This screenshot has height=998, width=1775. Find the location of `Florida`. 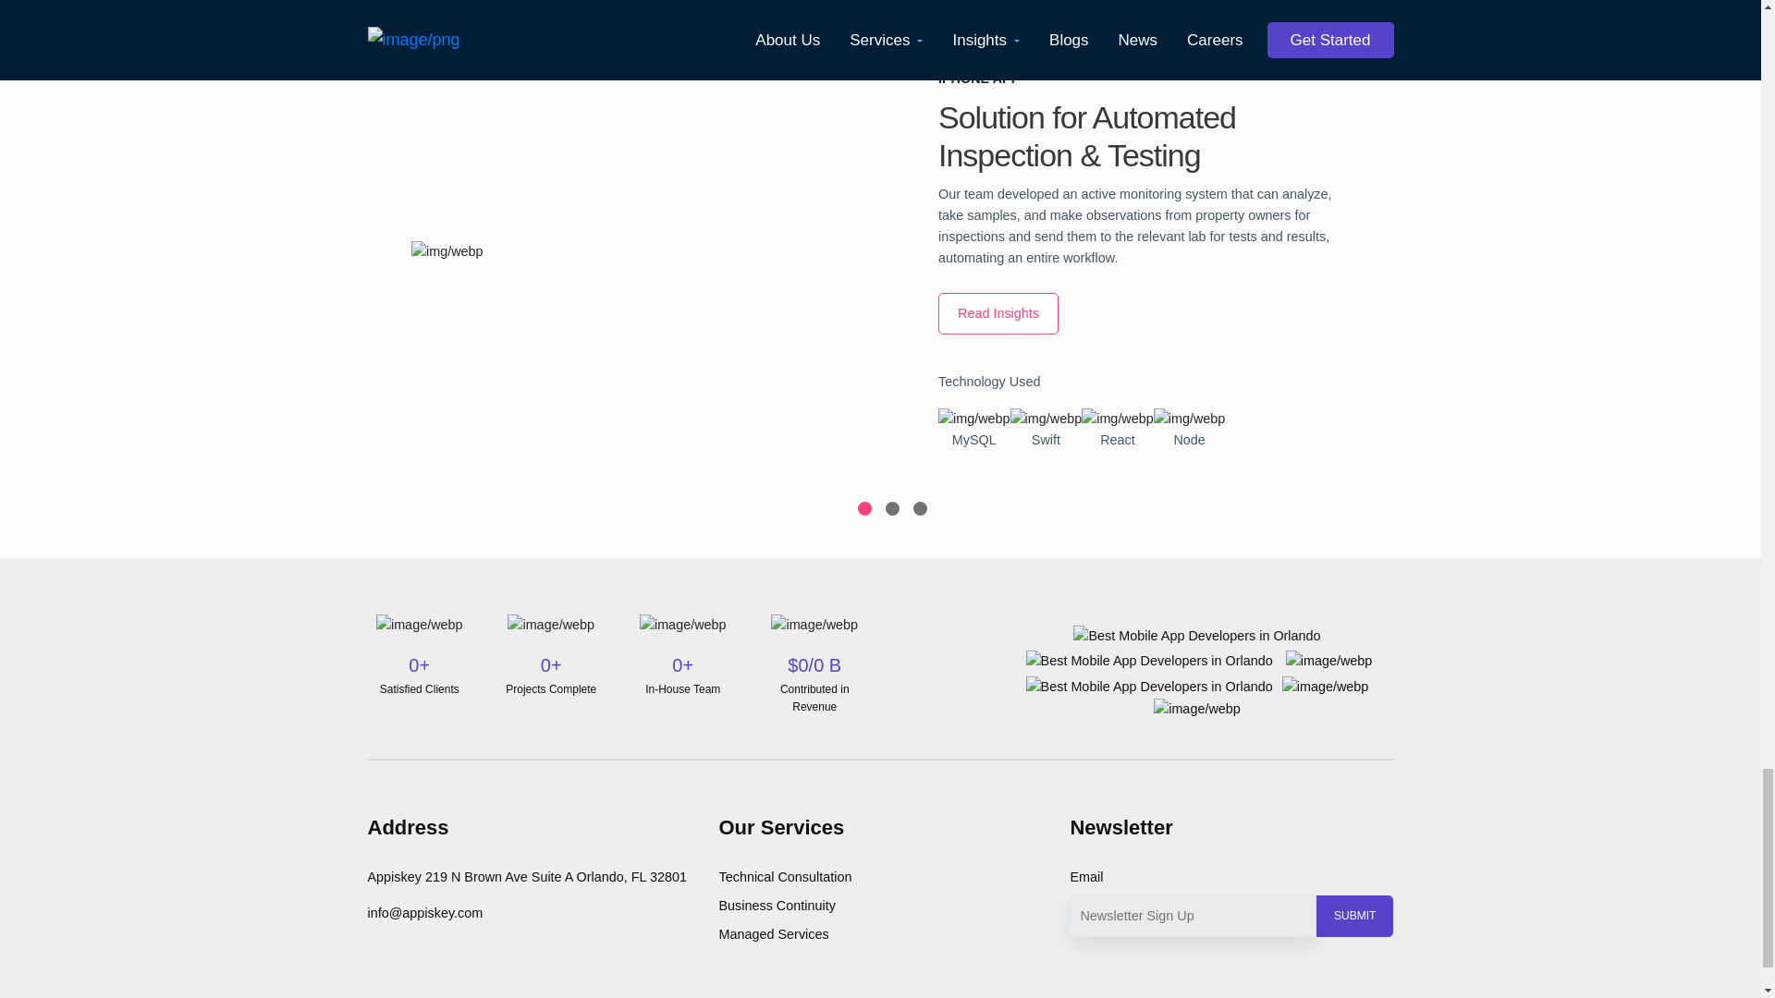

Florida is located at coordinates (1196, 708).